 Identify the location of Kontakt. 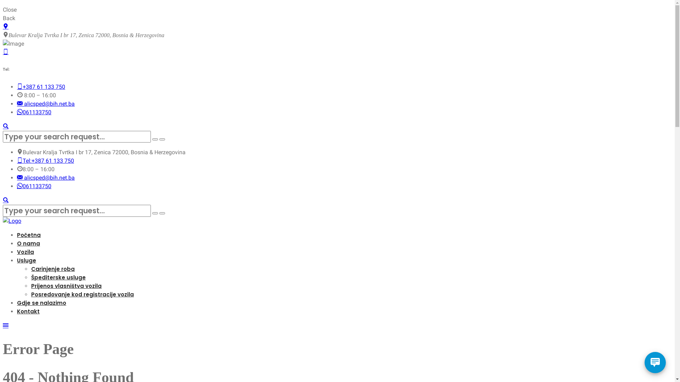
(28, 311).